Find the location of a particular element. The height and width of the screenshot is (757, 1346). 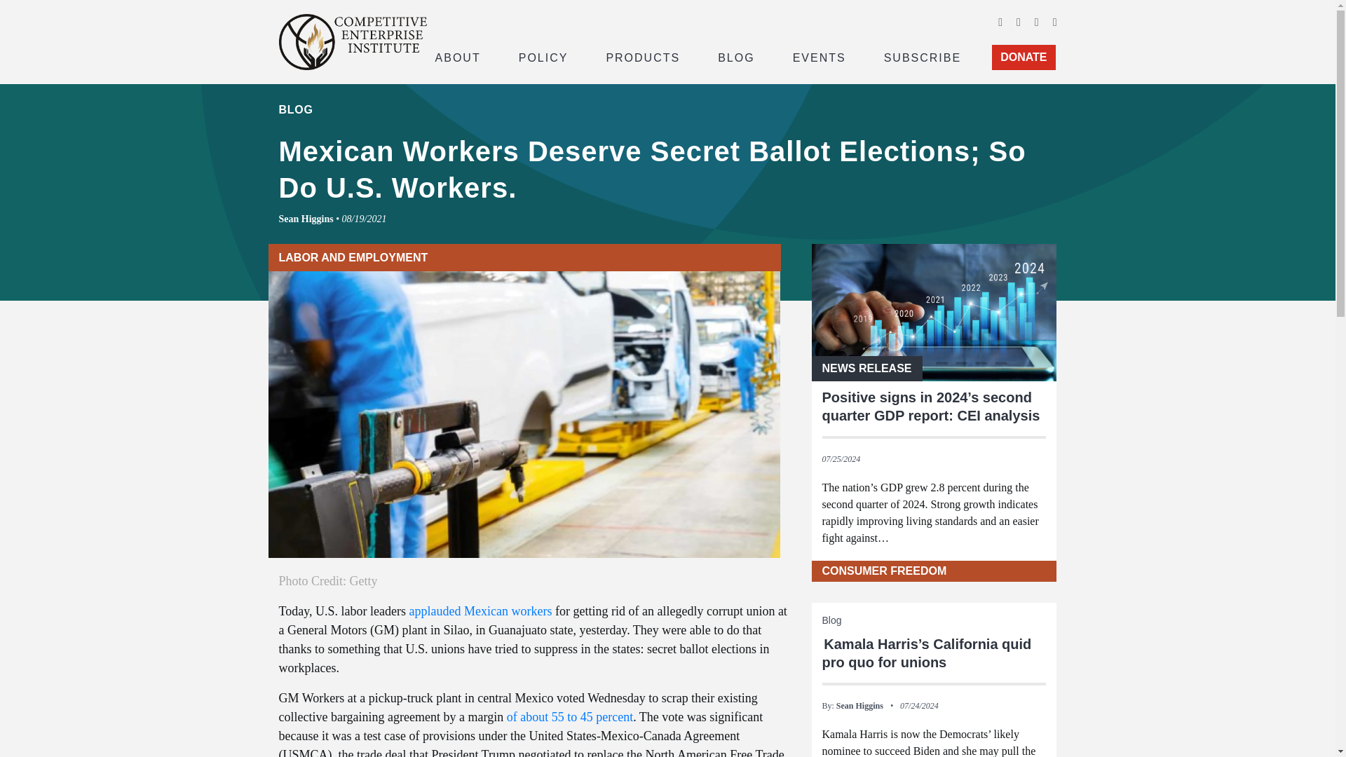

POLICY is located at coordinates (543, 56).